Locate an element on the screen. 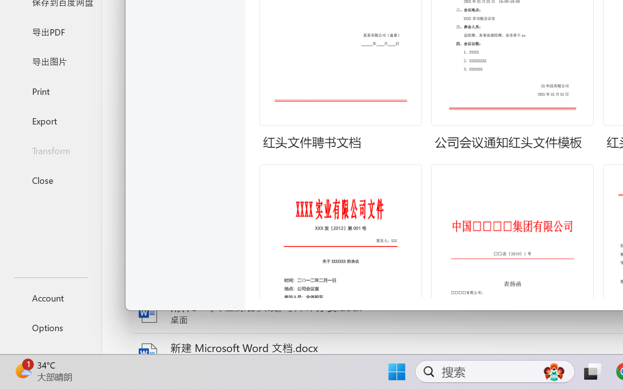  AutomationID: BadgeAnchorLargeTicker is located at coordinates (22, 371).